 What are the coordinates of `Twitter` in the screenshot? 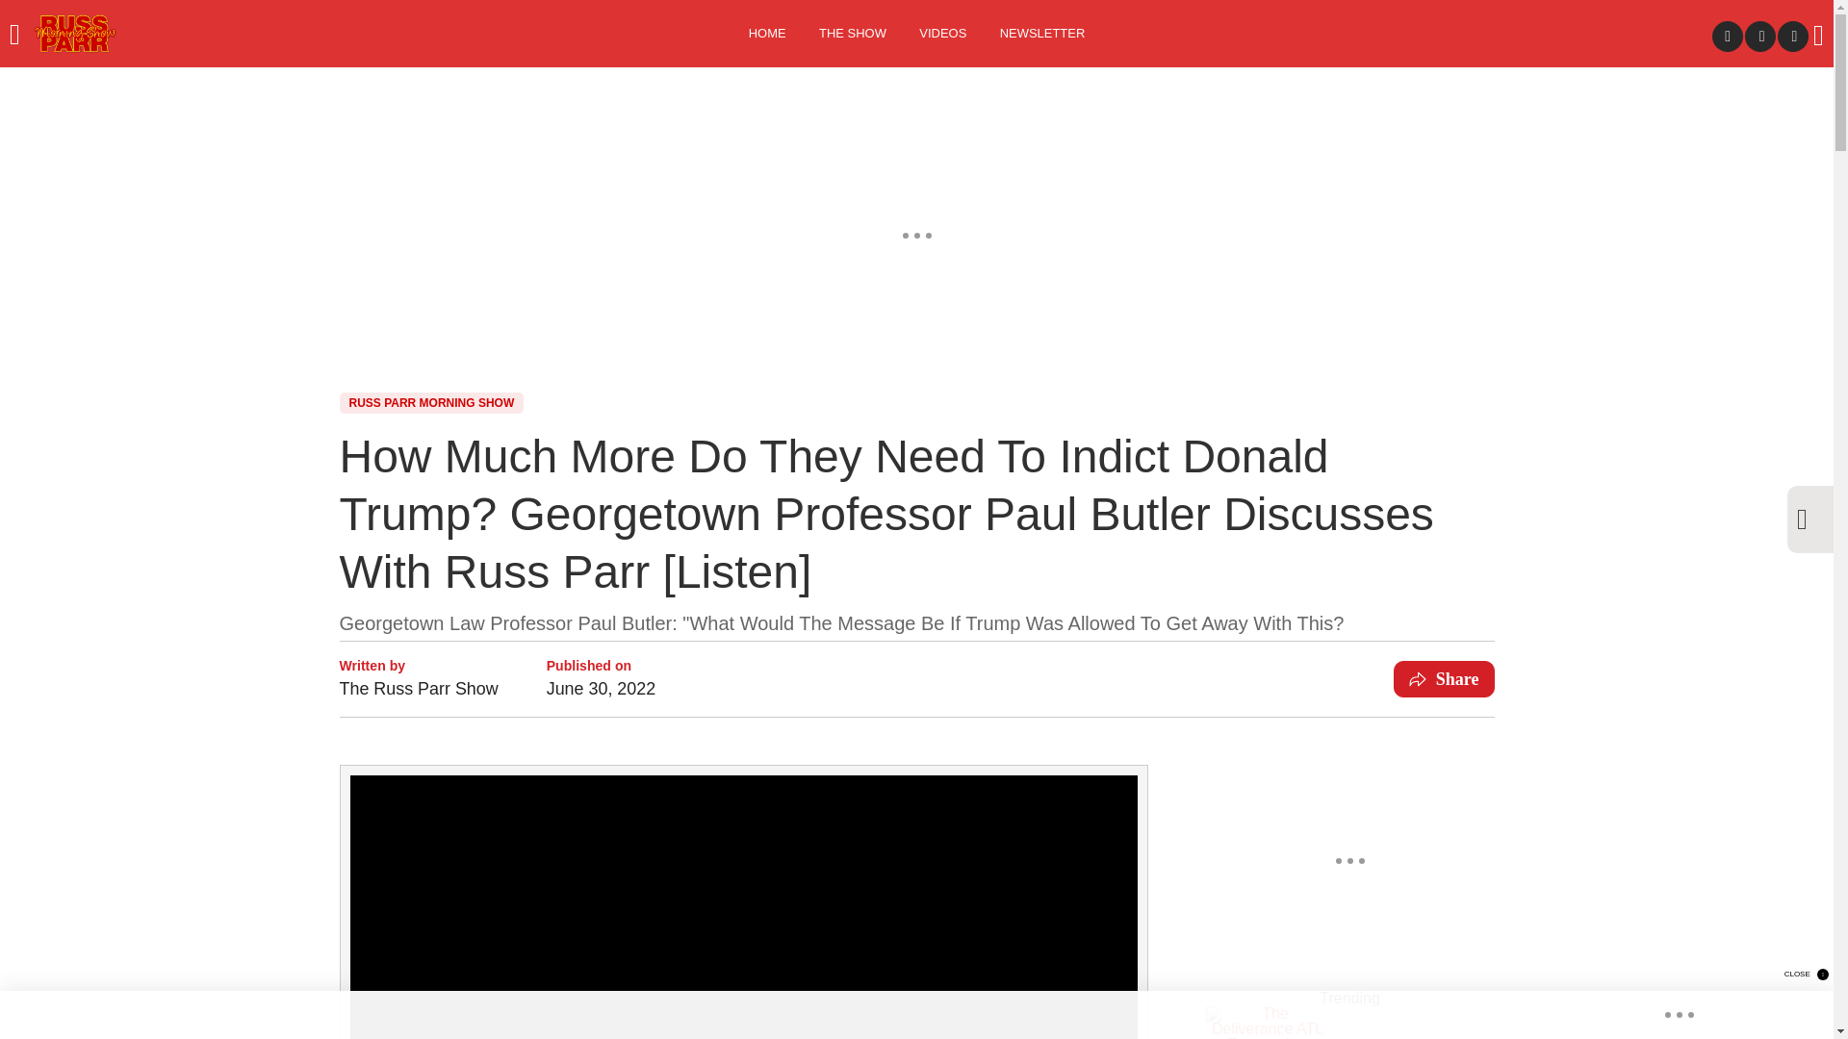 It's located at (1759, 37).